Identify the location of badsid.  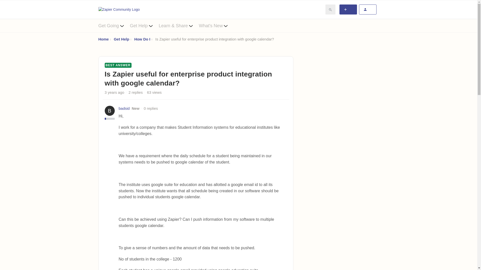
(124, 108).